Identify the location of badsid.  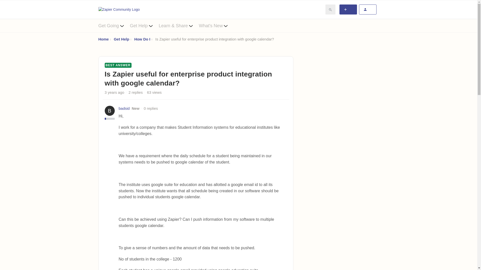
(124, 108).